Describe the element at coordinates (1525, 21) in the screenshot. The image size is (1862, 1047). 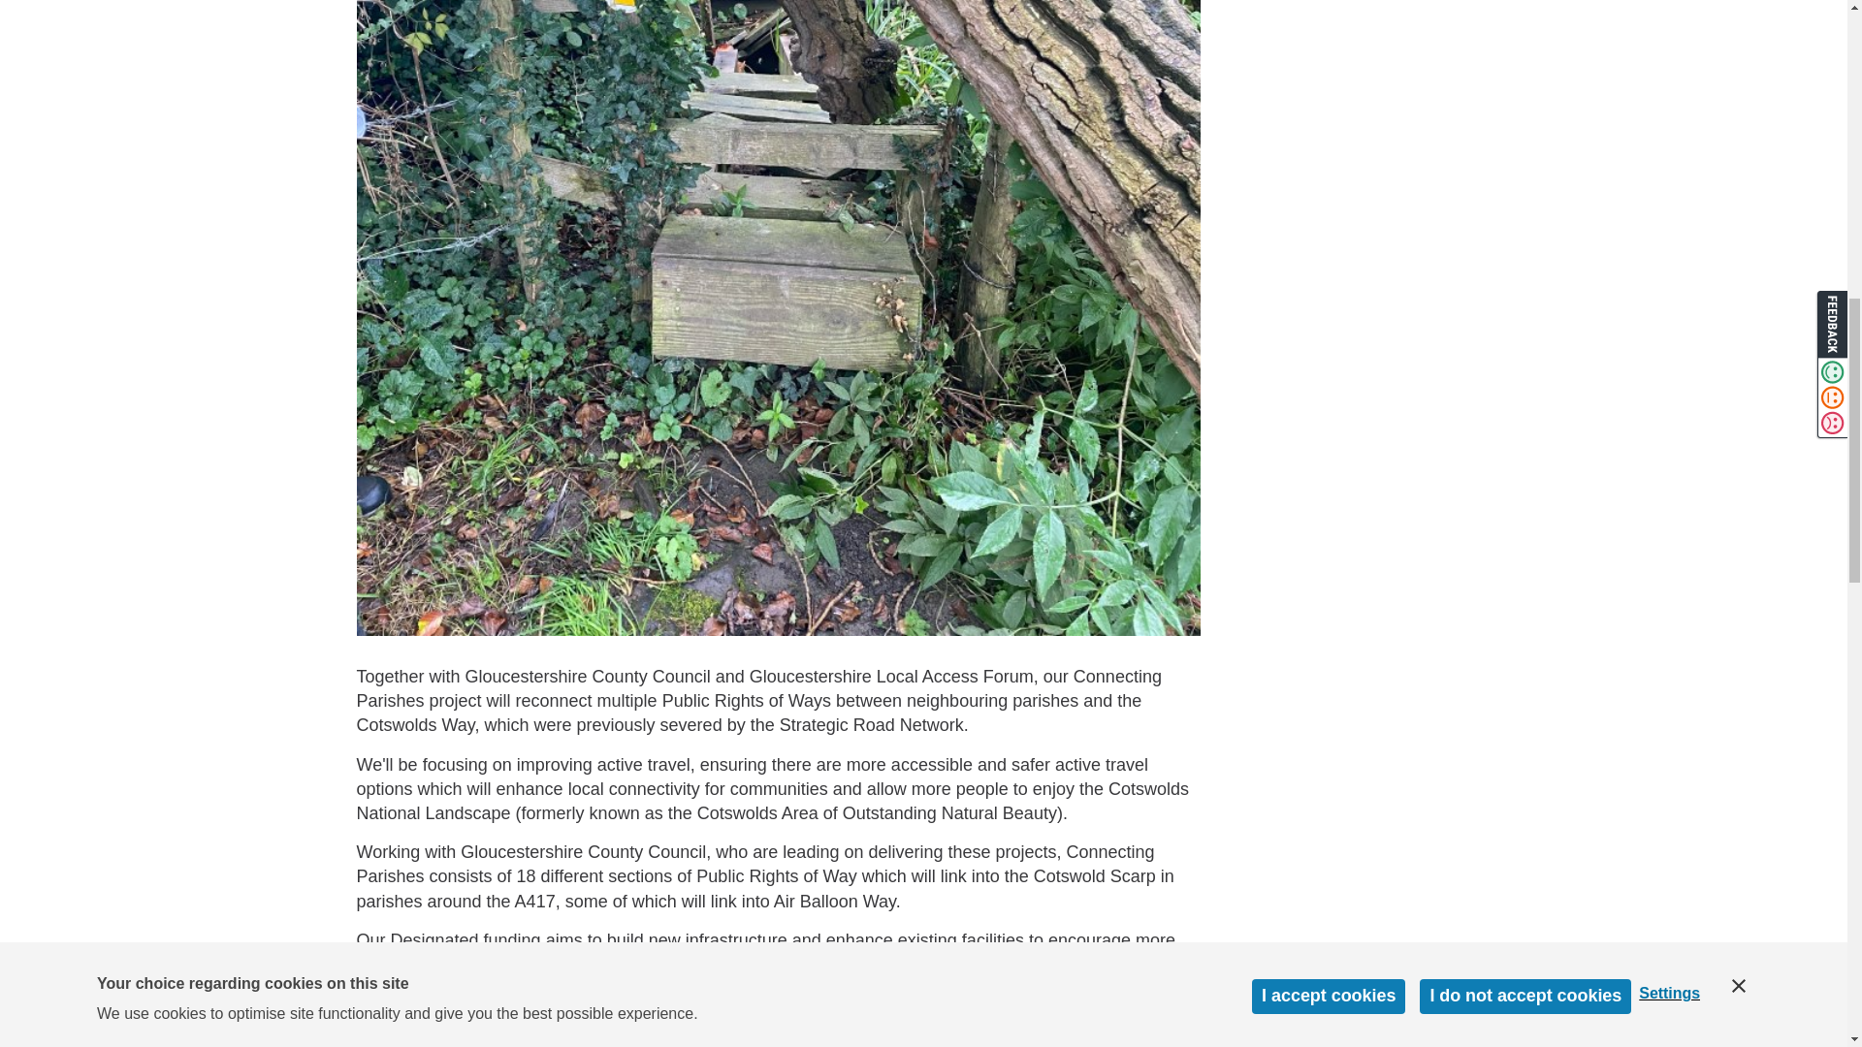
I see `i do not accept cookies` at that location.